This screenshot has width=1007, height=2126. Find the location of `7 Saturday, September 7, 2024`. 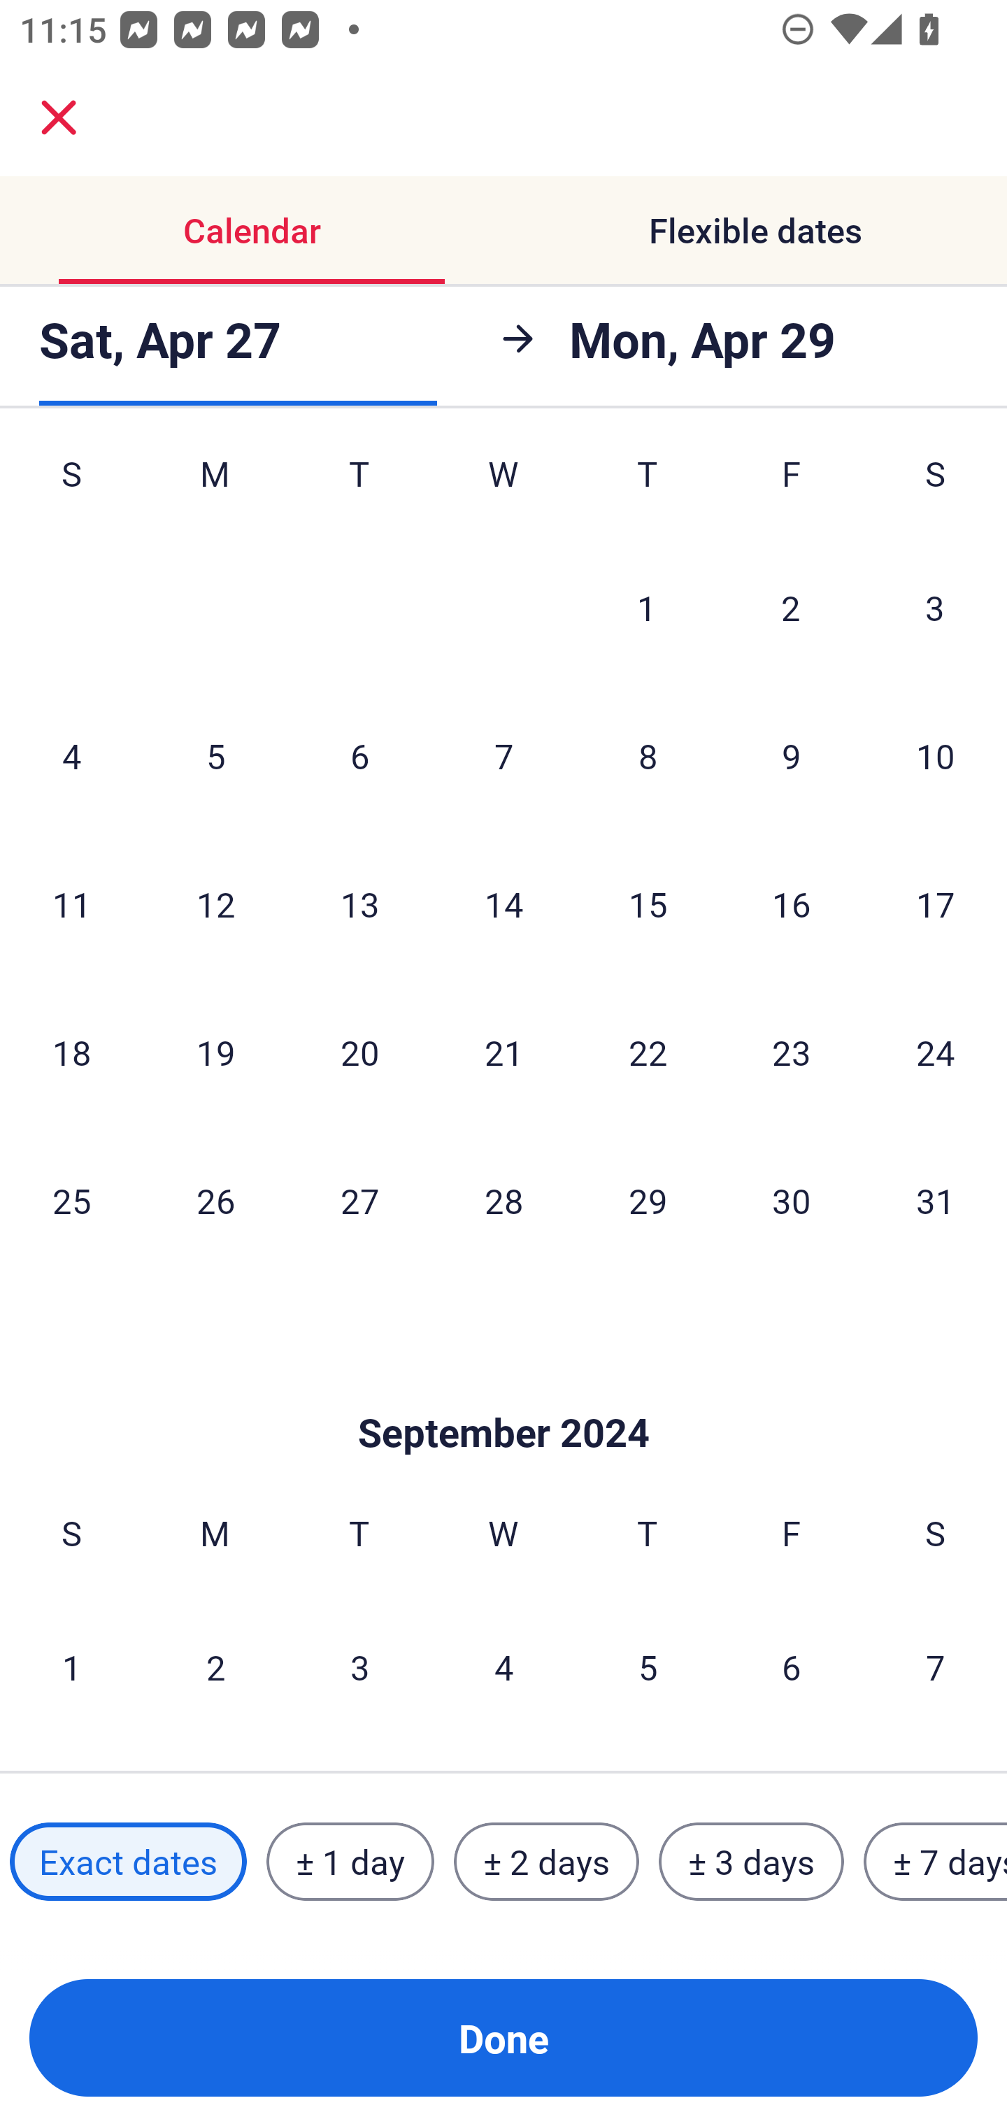

7 Saturday, September 7, 2024 is located at coordinates (936, 1667).